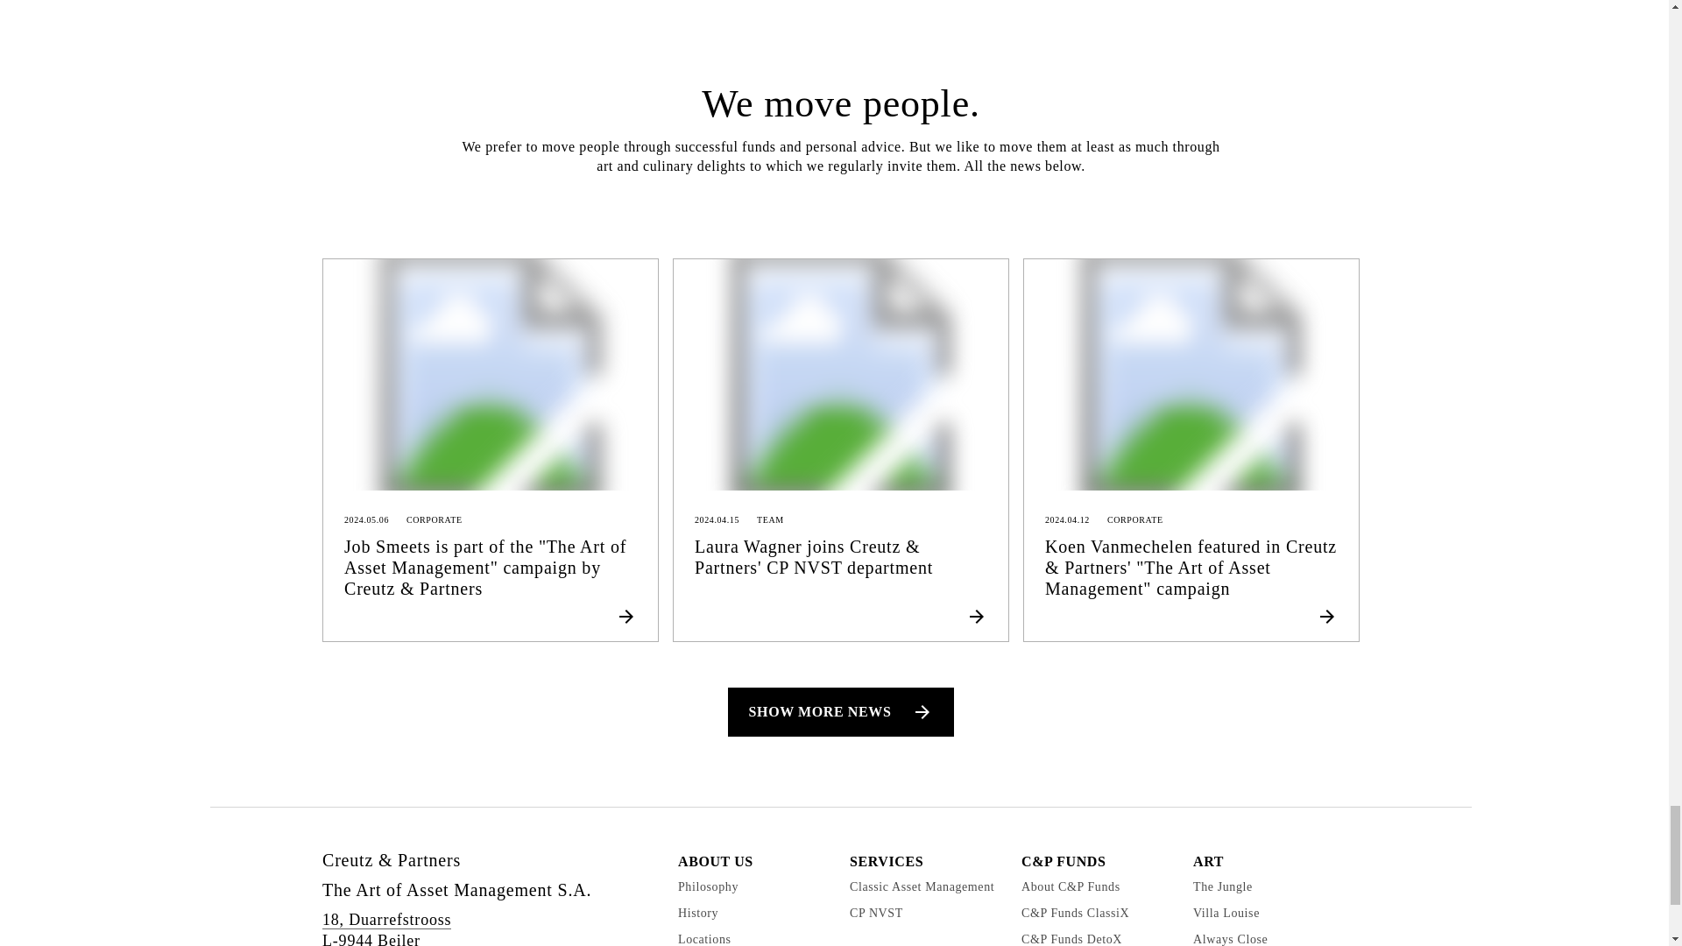 Image resolution: width=1682 pixels, height=946 pixels. What do you see at coordinates (371, 939) in the screenshot?
I see `L-9944 Beiler` at bounding box center [371, 939].